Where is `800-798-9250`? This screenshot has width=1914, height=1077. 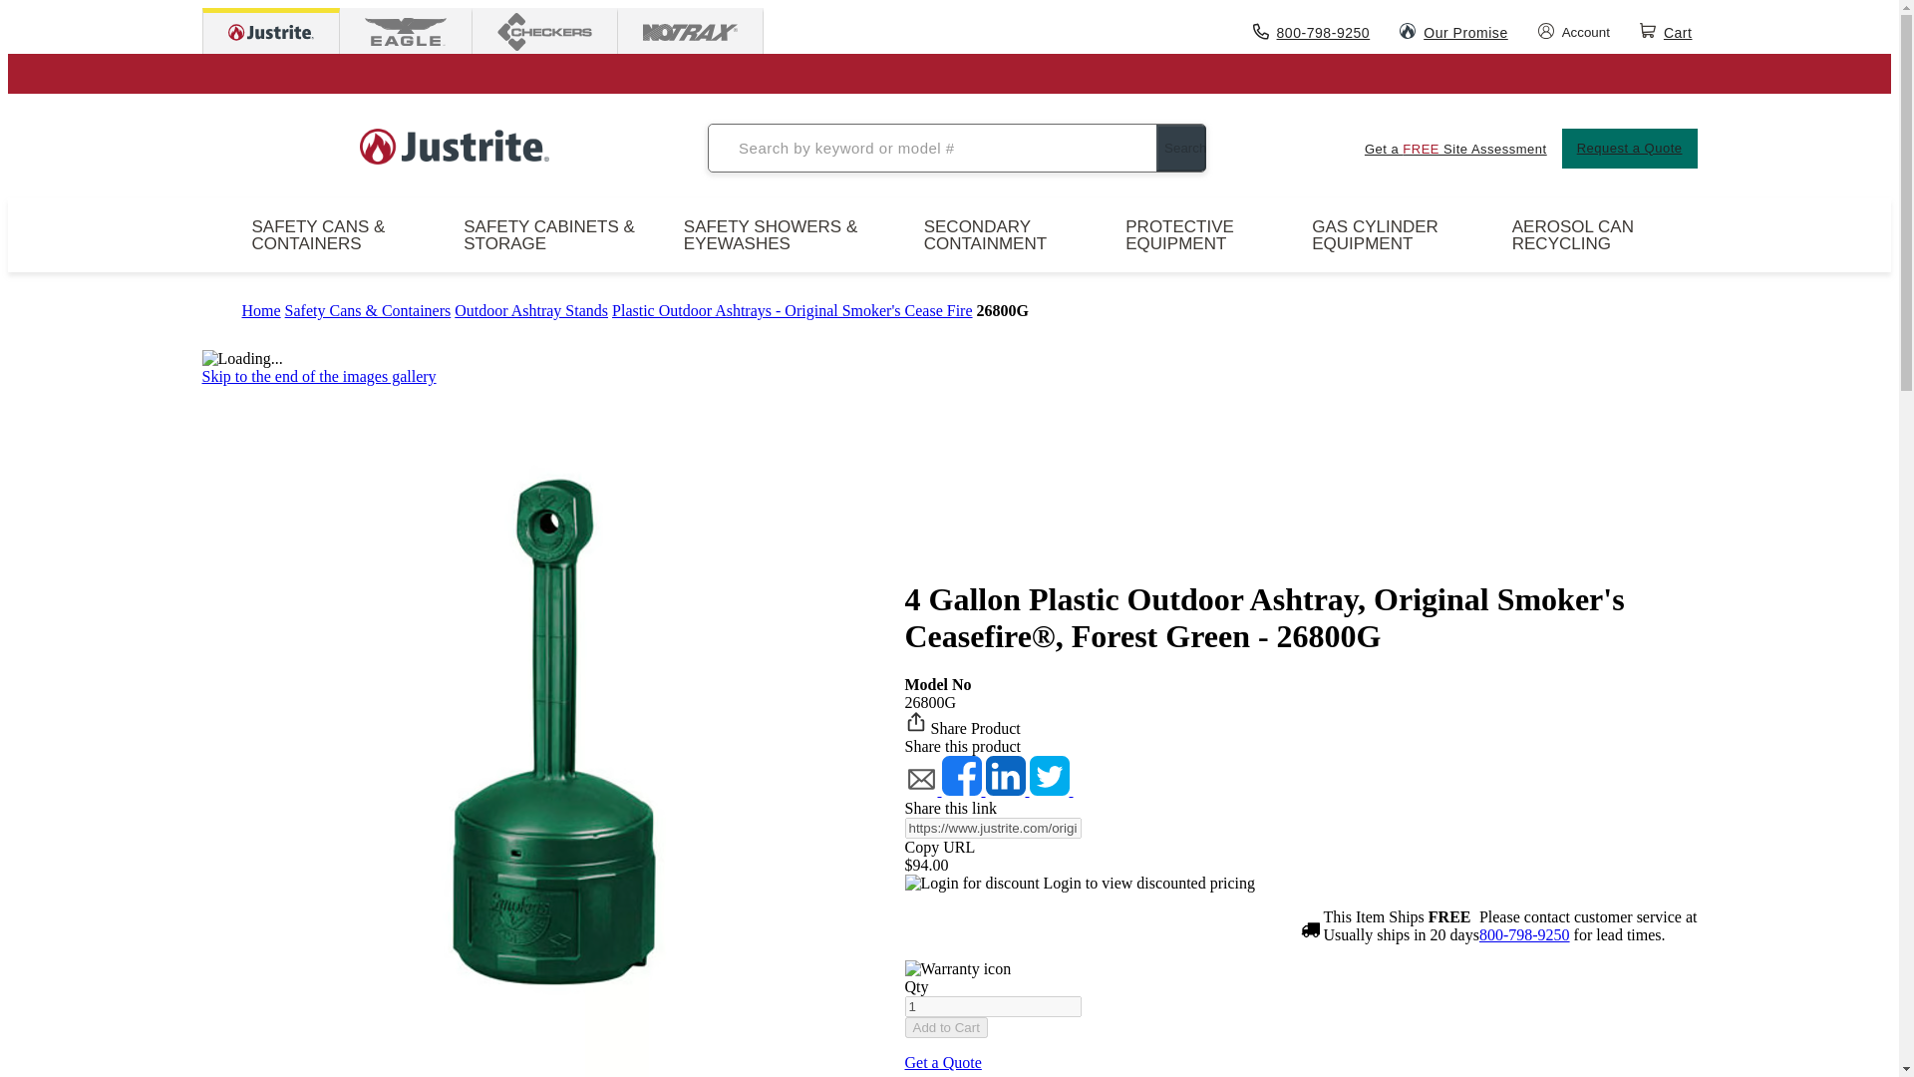
800-798-9250 is located at coordinates (1312, 30).